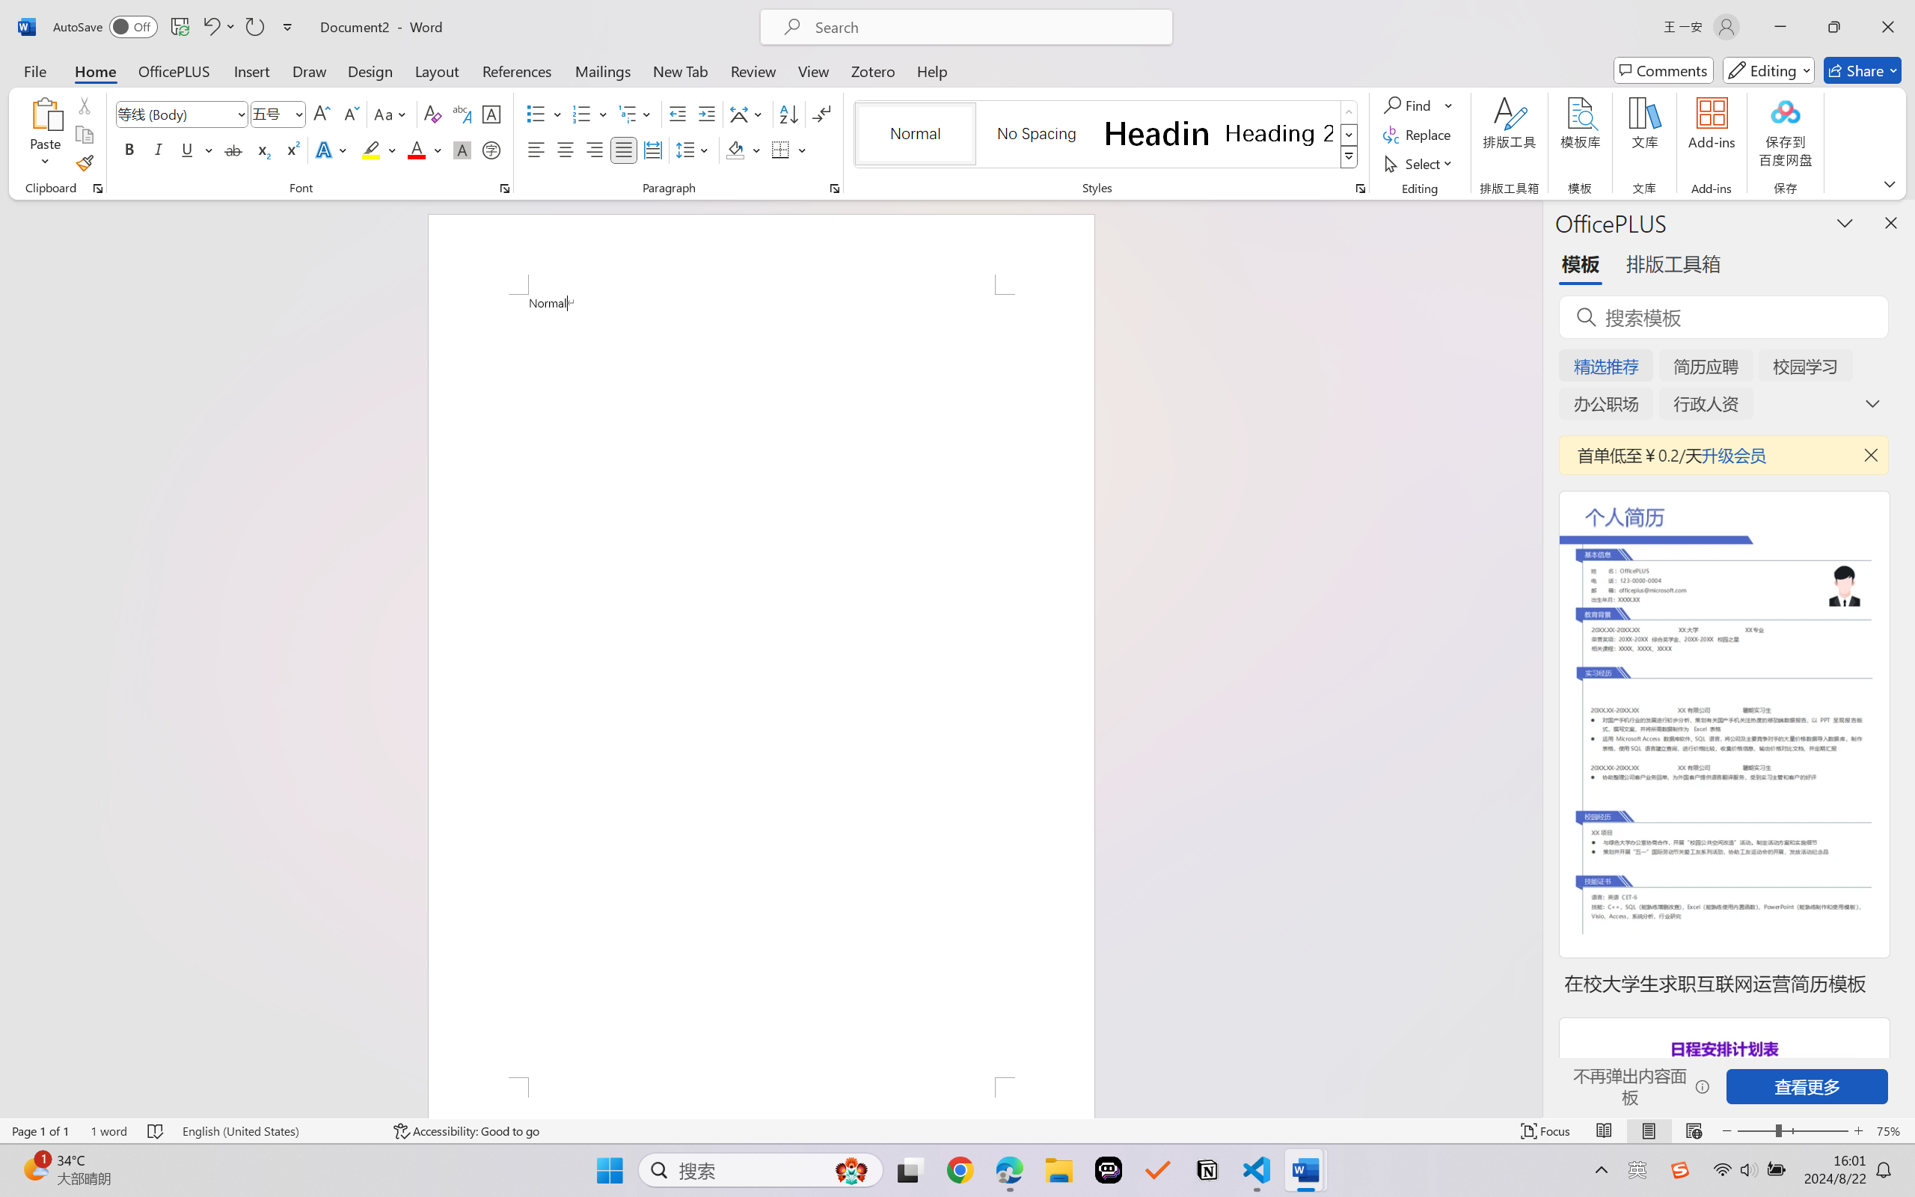  What do you see at coordinates (518, 70) in the screenshot?
I see `References` at bounding box center [518, 70].